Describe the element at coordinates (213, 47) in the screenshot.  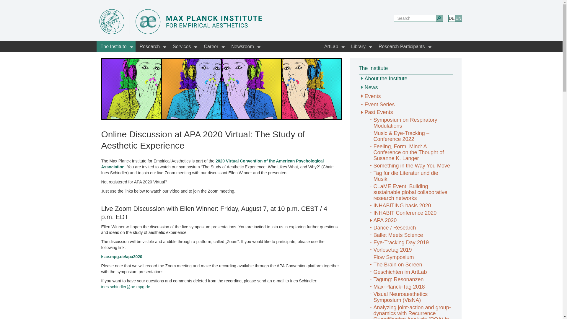
I see `Career` at that location.